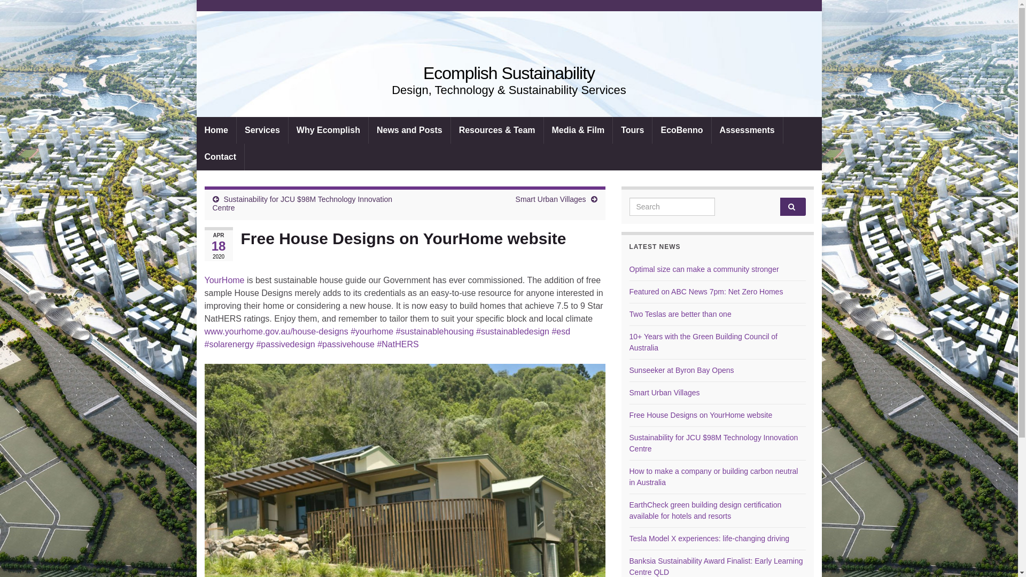 The width and height of the screenshot is (1026, 577). Describe the element at coordinates (435, 331) in the screenshot. I see `#sustainablehousing` at that location.